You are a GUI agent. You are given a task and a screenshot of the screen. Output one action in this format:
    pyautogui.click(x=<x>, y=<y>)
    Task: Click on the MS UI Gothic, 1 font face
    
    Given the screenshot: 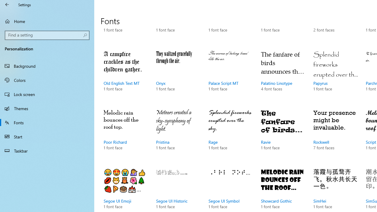 What is the action you would take?
    pyautogui.click(x=178, y=24)
    